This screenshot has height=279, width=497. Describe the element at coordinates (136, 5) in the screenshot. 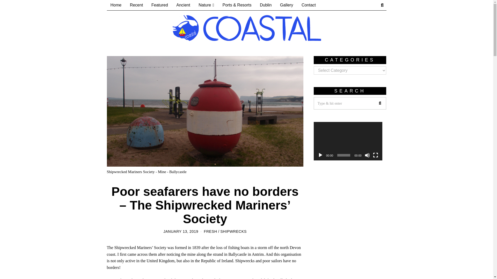

I see `Recent` at that location.